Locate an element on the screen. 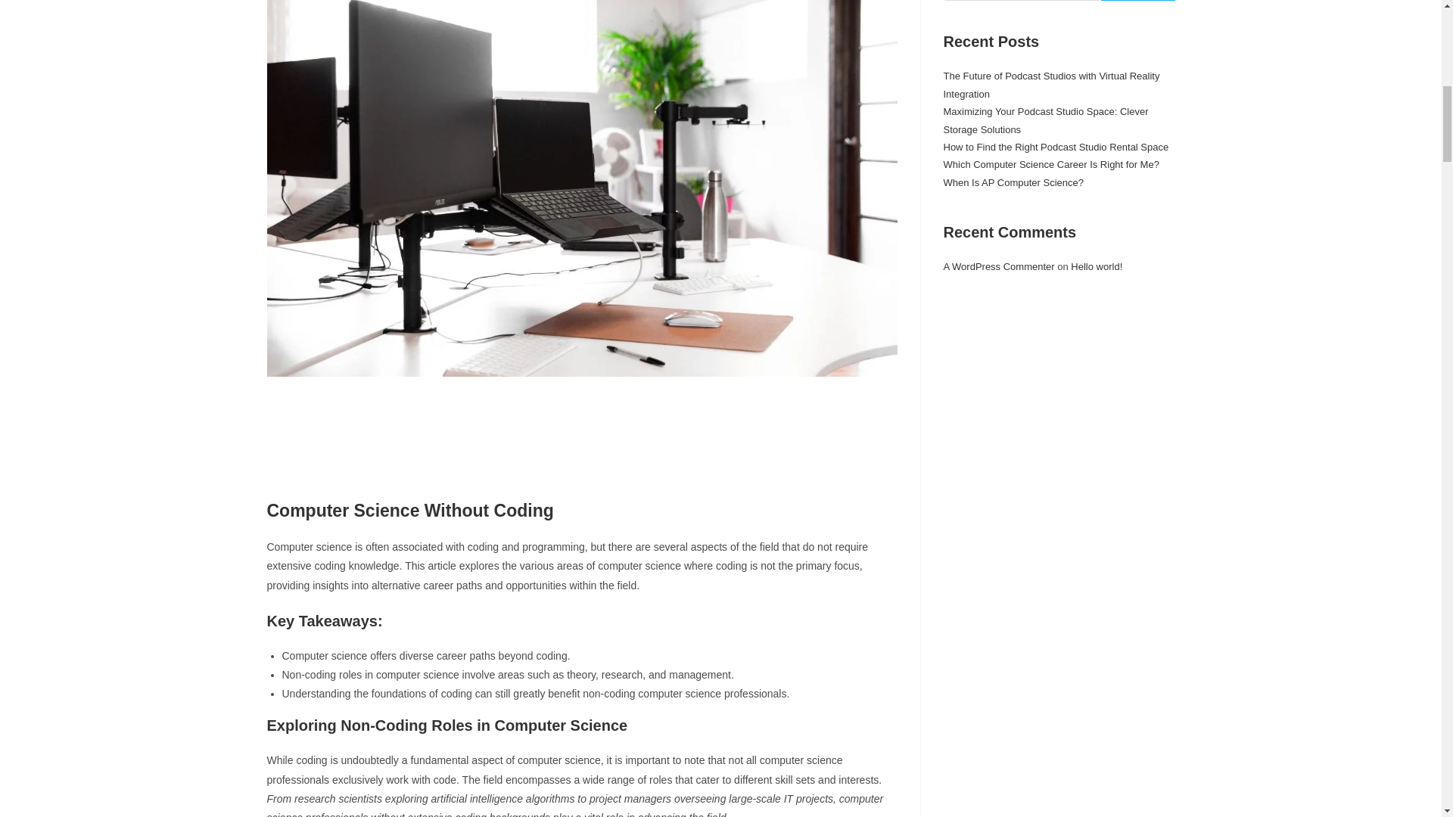 This screenshot has width=1453, height=817. How to Find the Right Podcast Studio Rental Space is located at coordinates (1055, 147).